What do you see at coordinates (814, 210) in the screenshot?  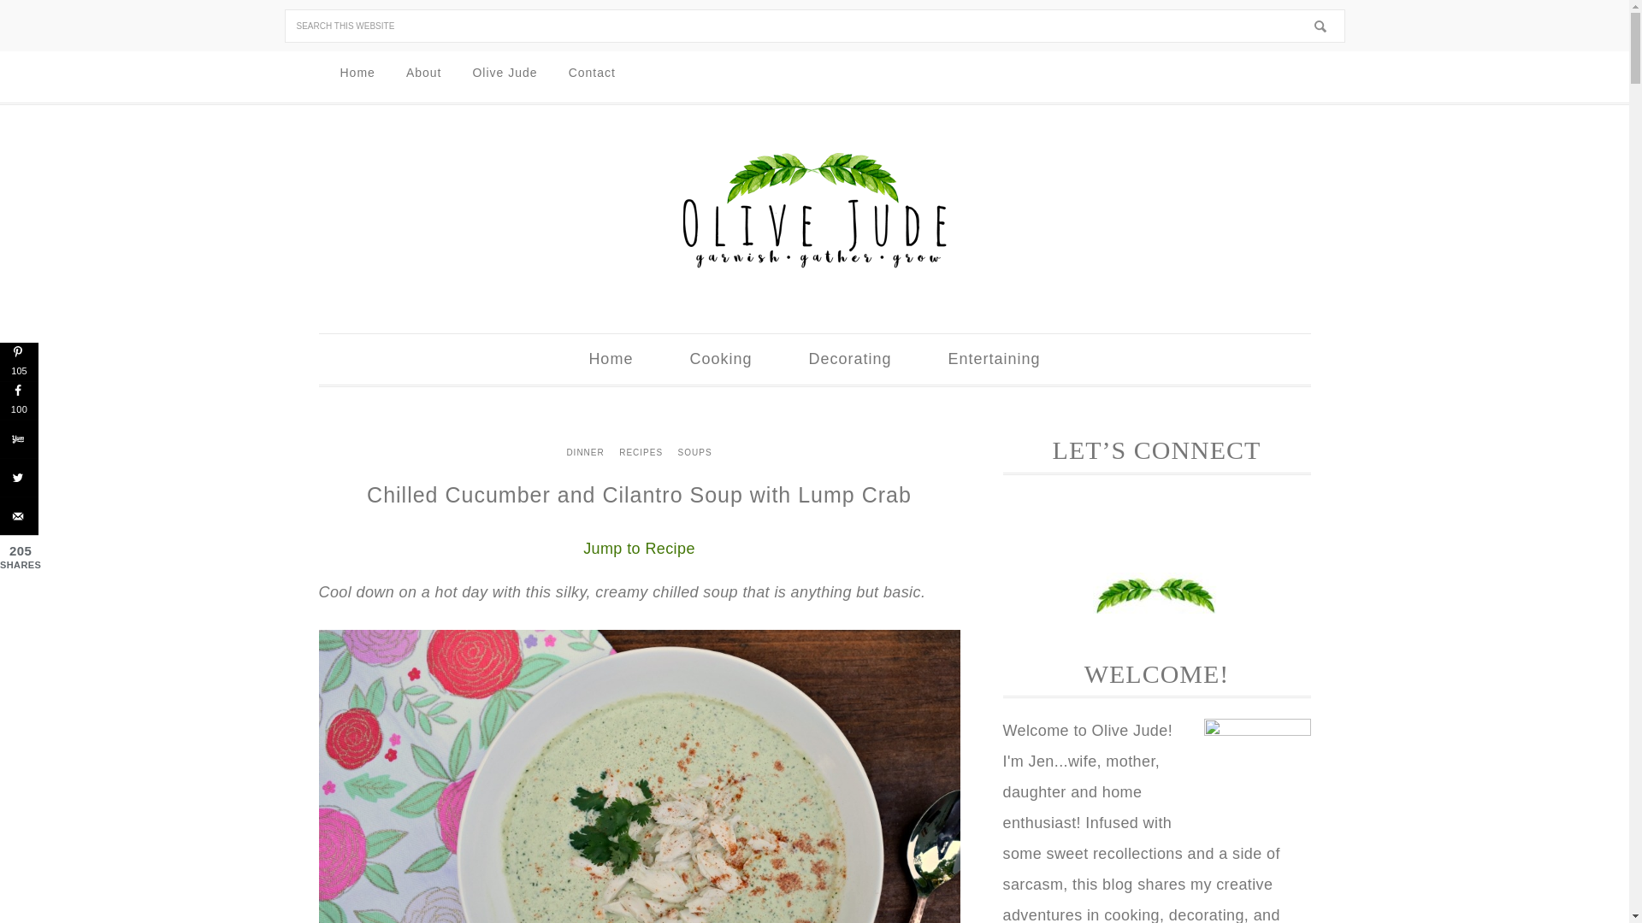 I see `OLIVE JUDE` at bounding box center [814, 210].